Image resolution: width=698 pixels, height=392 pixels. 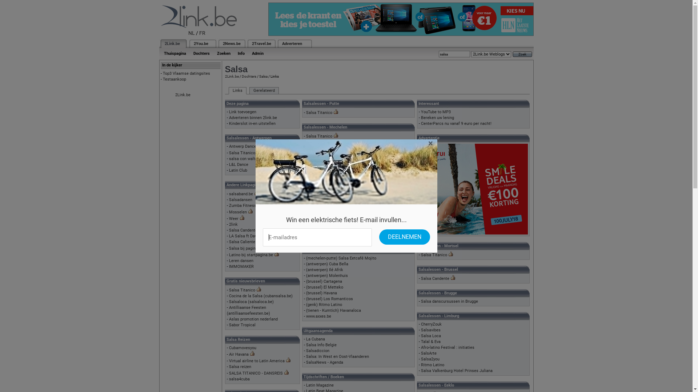 What do you see at coordinates (257, 361) in the screenshot?
I see `Virtual airline to Latin America` at bounding box center [257, 361].